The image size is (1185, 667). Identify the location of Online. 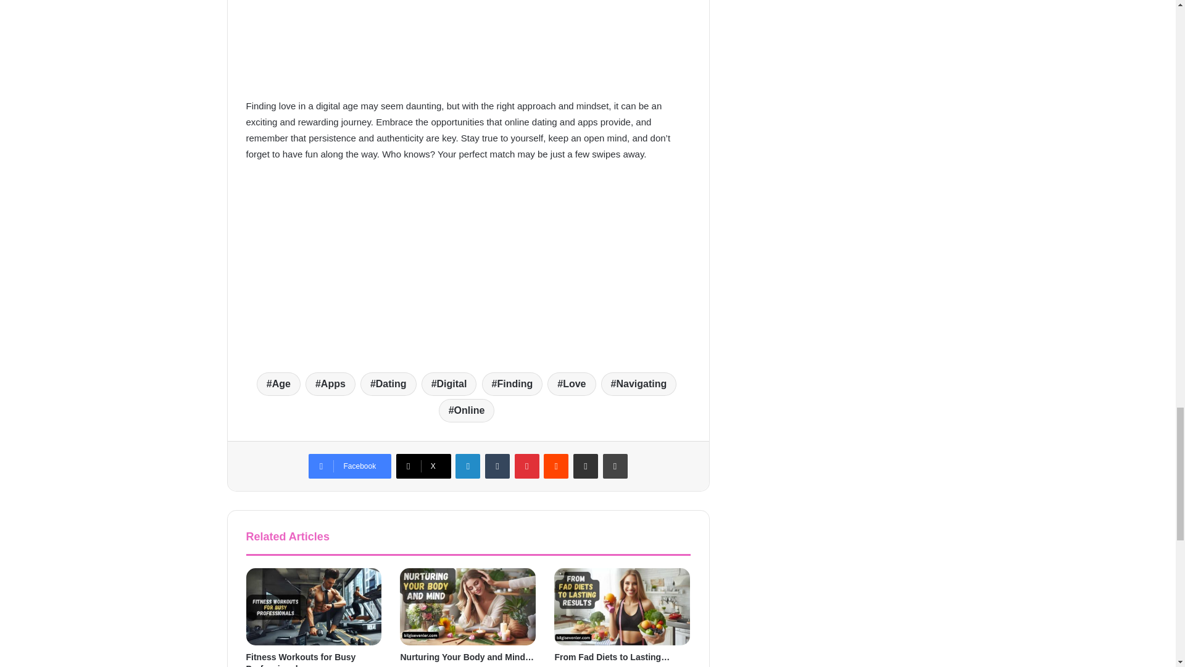
(467, 410).